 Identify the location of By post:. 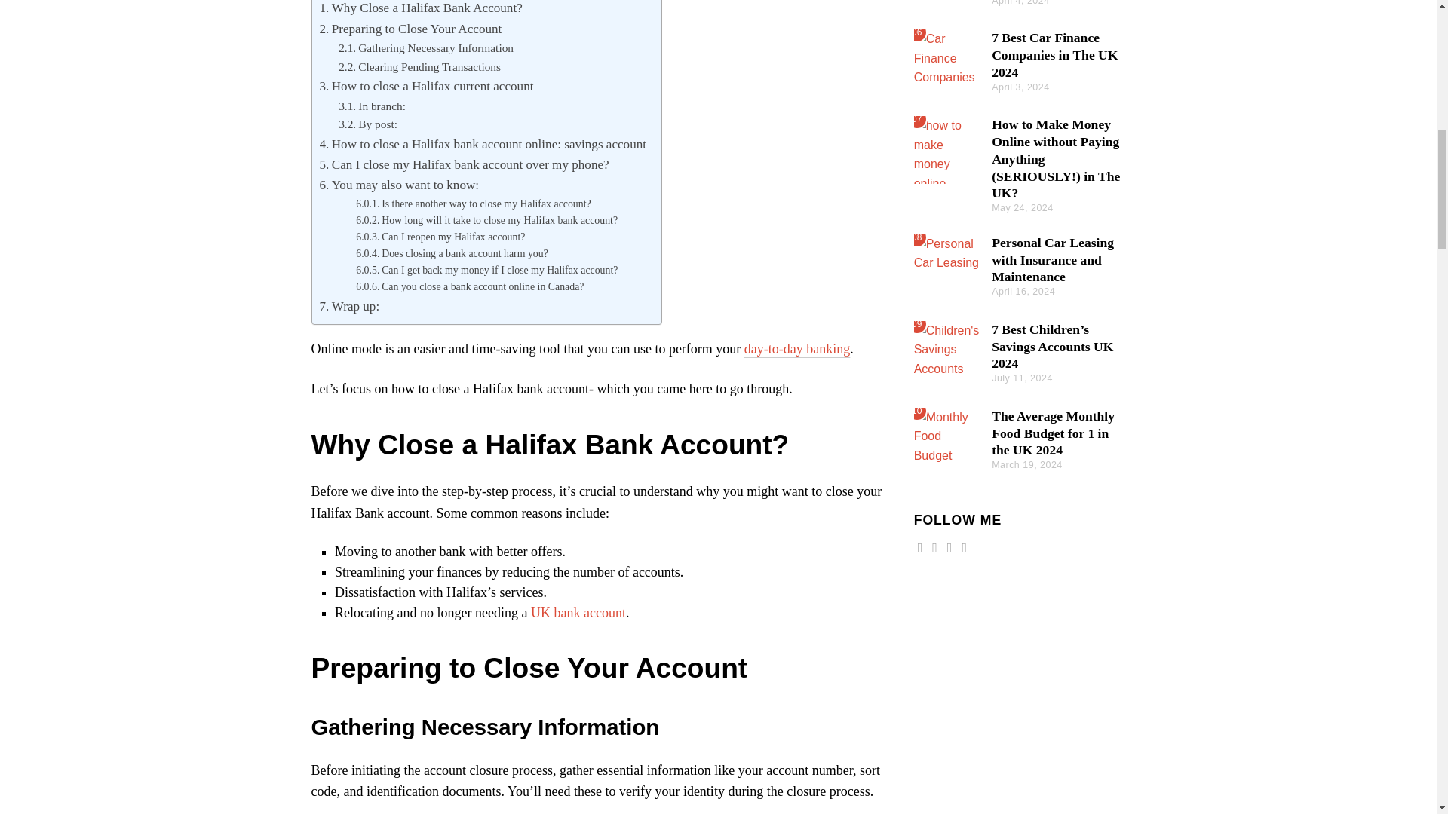
(368, 125).